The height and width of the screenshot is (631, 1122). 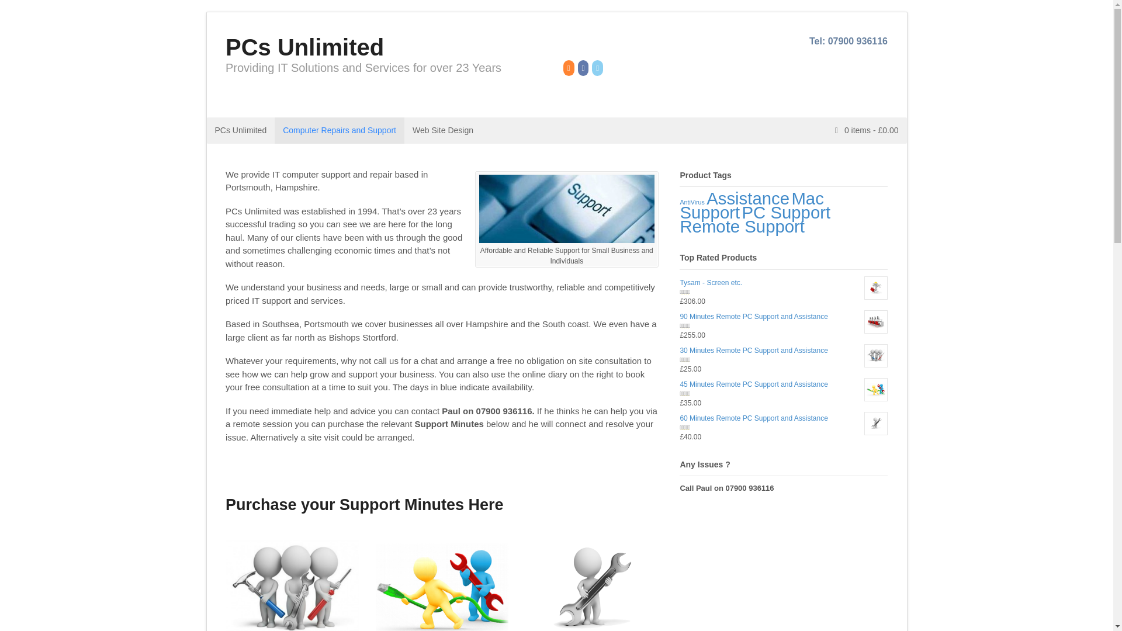 I want to click on PC Support, so click(x=787, y=212).